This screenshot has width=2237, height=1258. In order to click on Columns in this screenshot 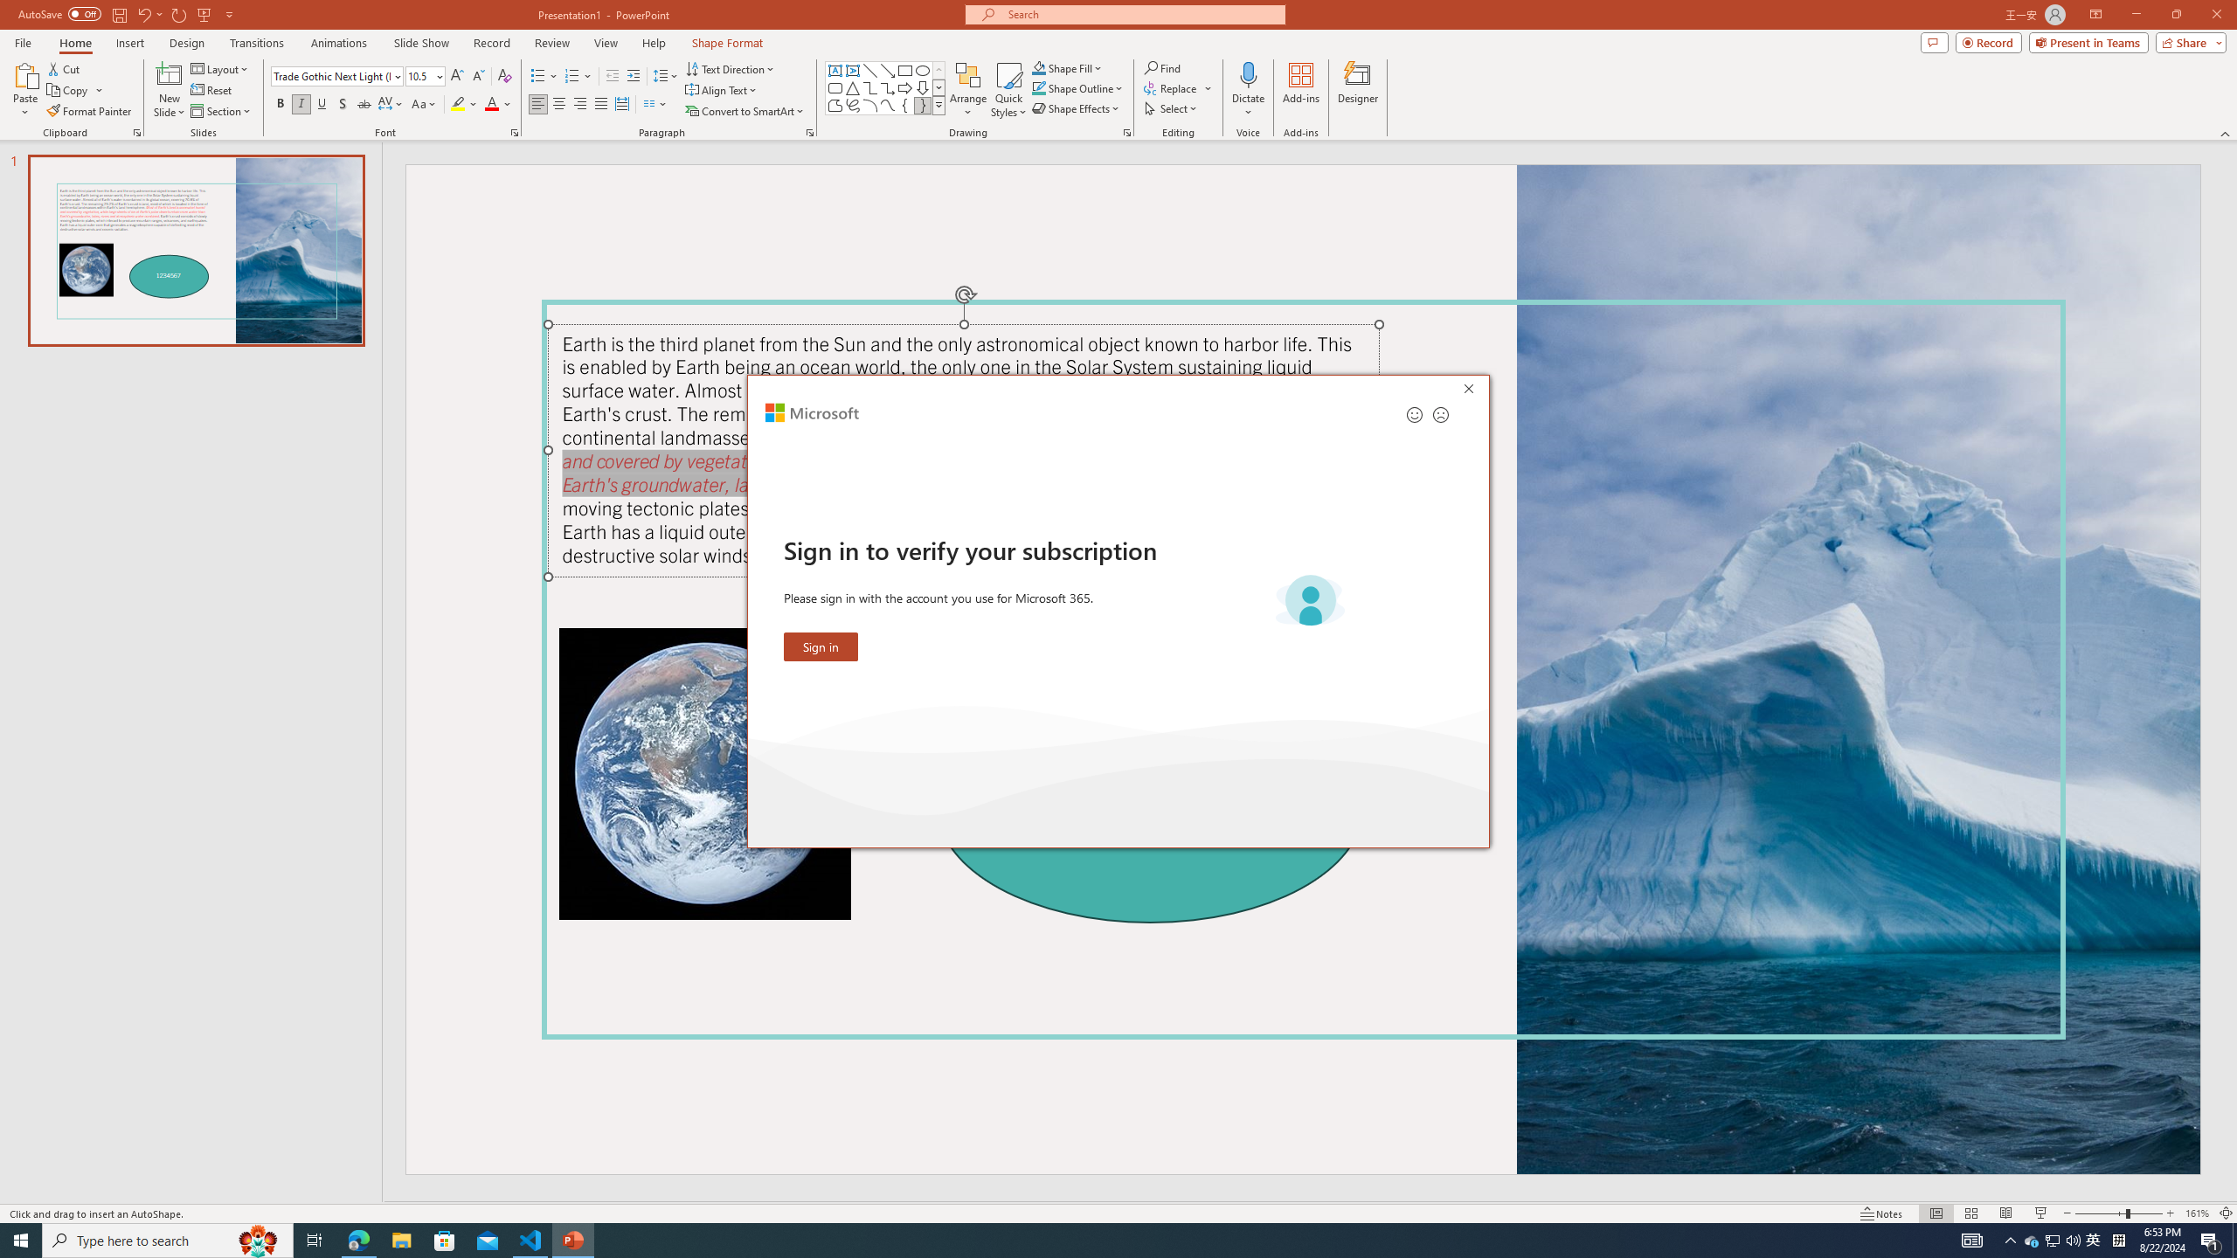, I will do `click(655, 105)`.